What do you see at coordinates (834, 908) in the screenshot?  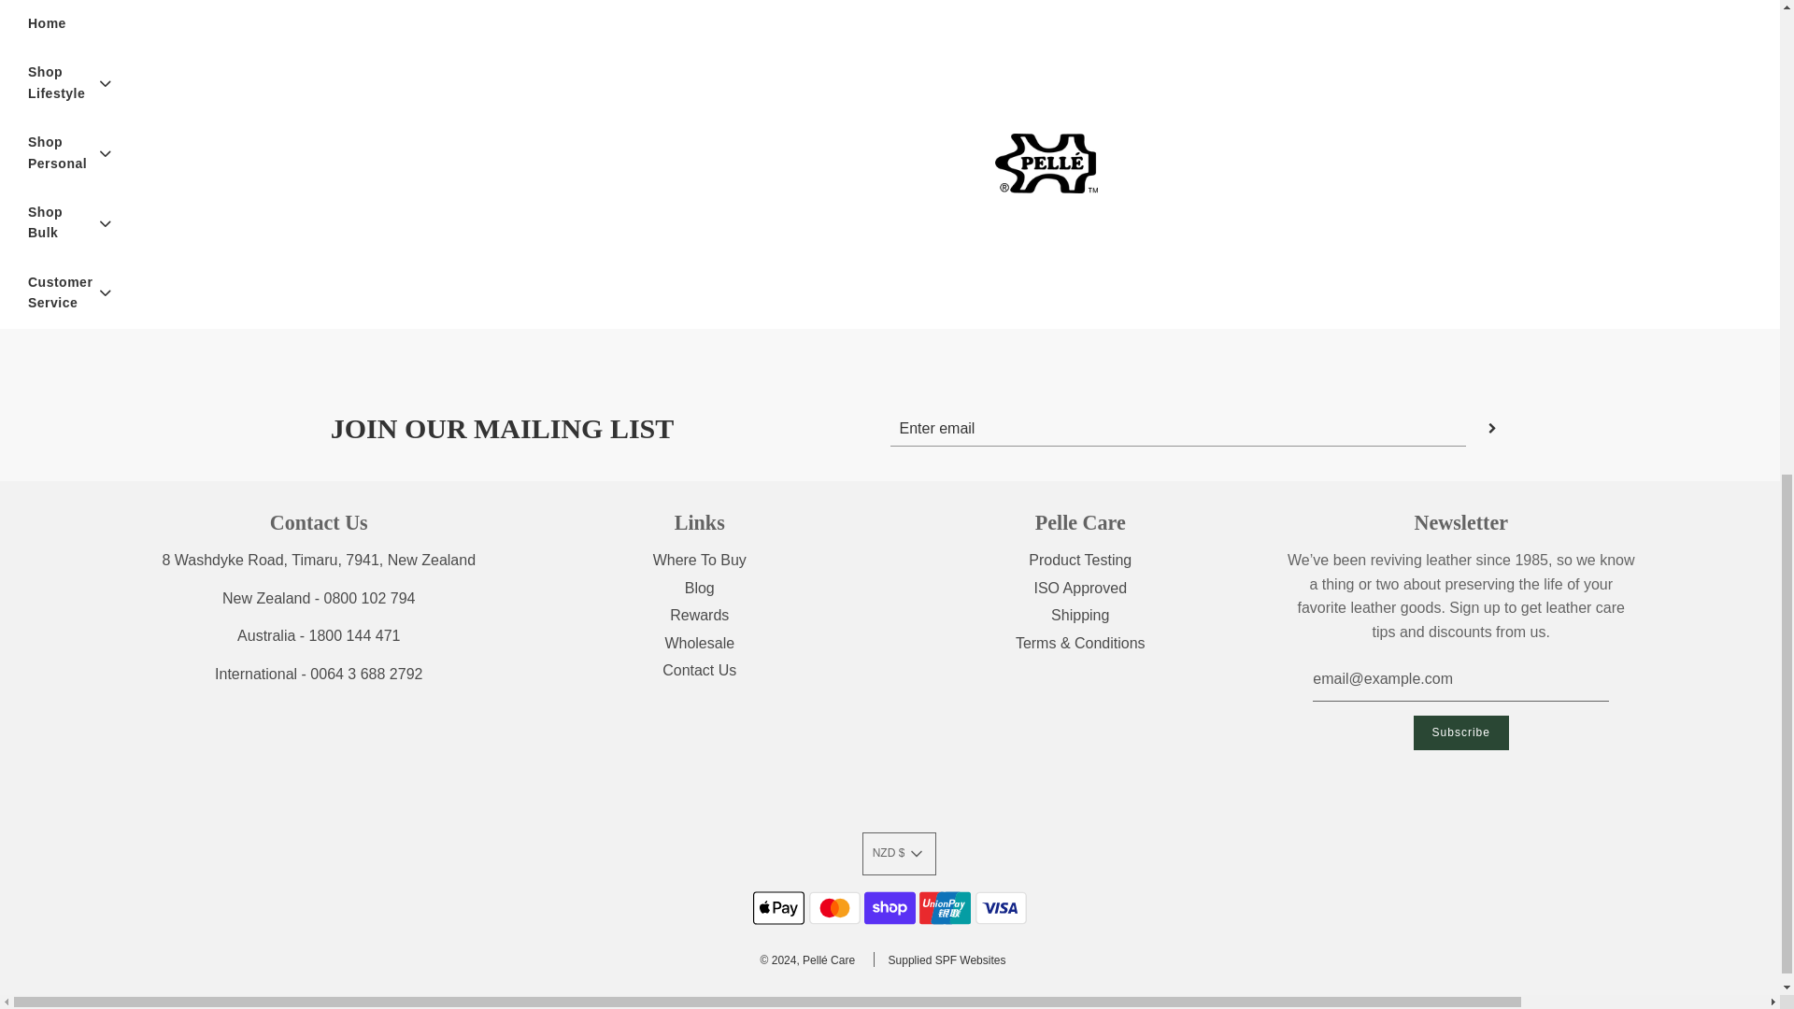 I see `Mastercard` at bounding box center [834, 908].